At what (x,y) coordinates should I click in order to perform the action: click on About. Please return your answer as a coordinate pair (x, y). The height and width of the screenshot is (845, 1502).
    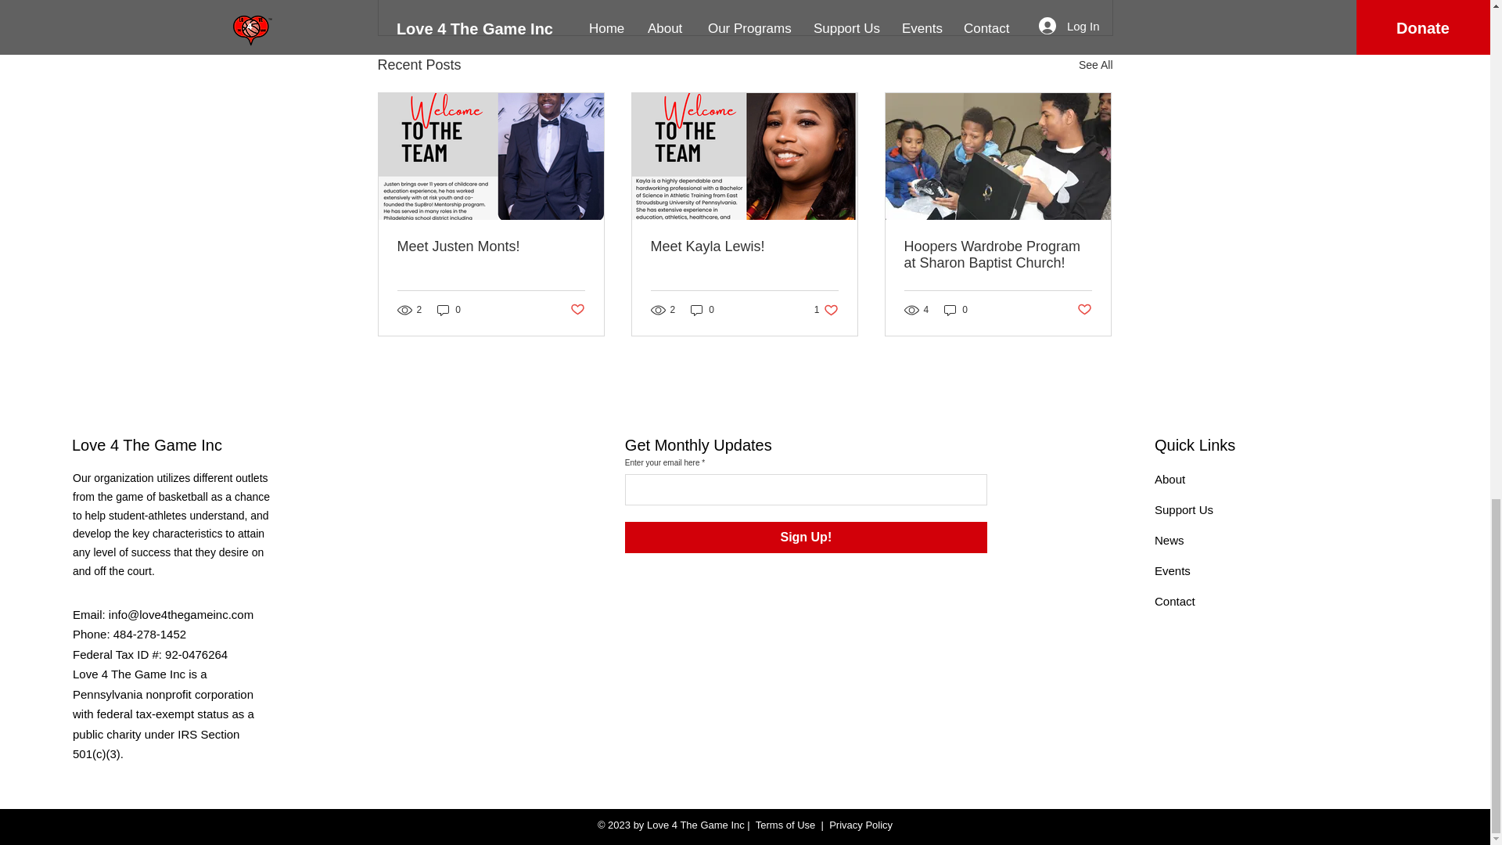
    Looking at the image, I should click on (702, 309).